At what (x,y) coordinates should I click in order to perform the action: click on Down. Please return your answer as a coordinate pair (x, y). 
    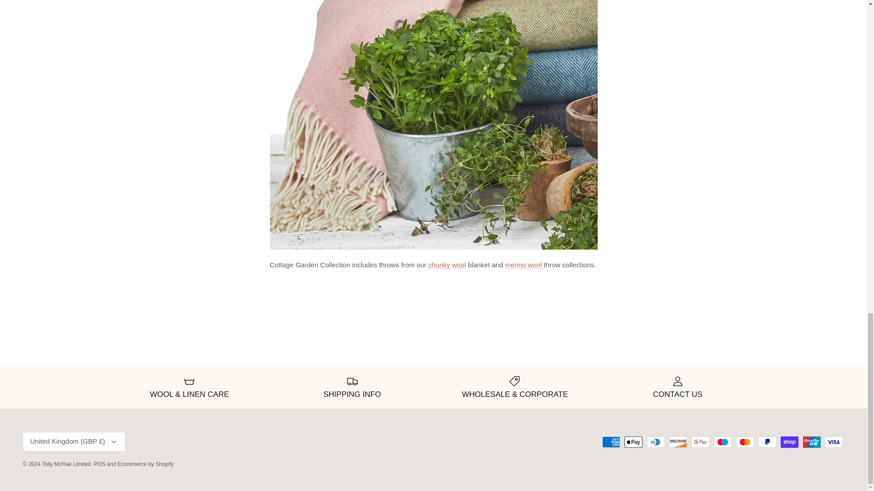
    Looking at the image, I should click on (114, 442).